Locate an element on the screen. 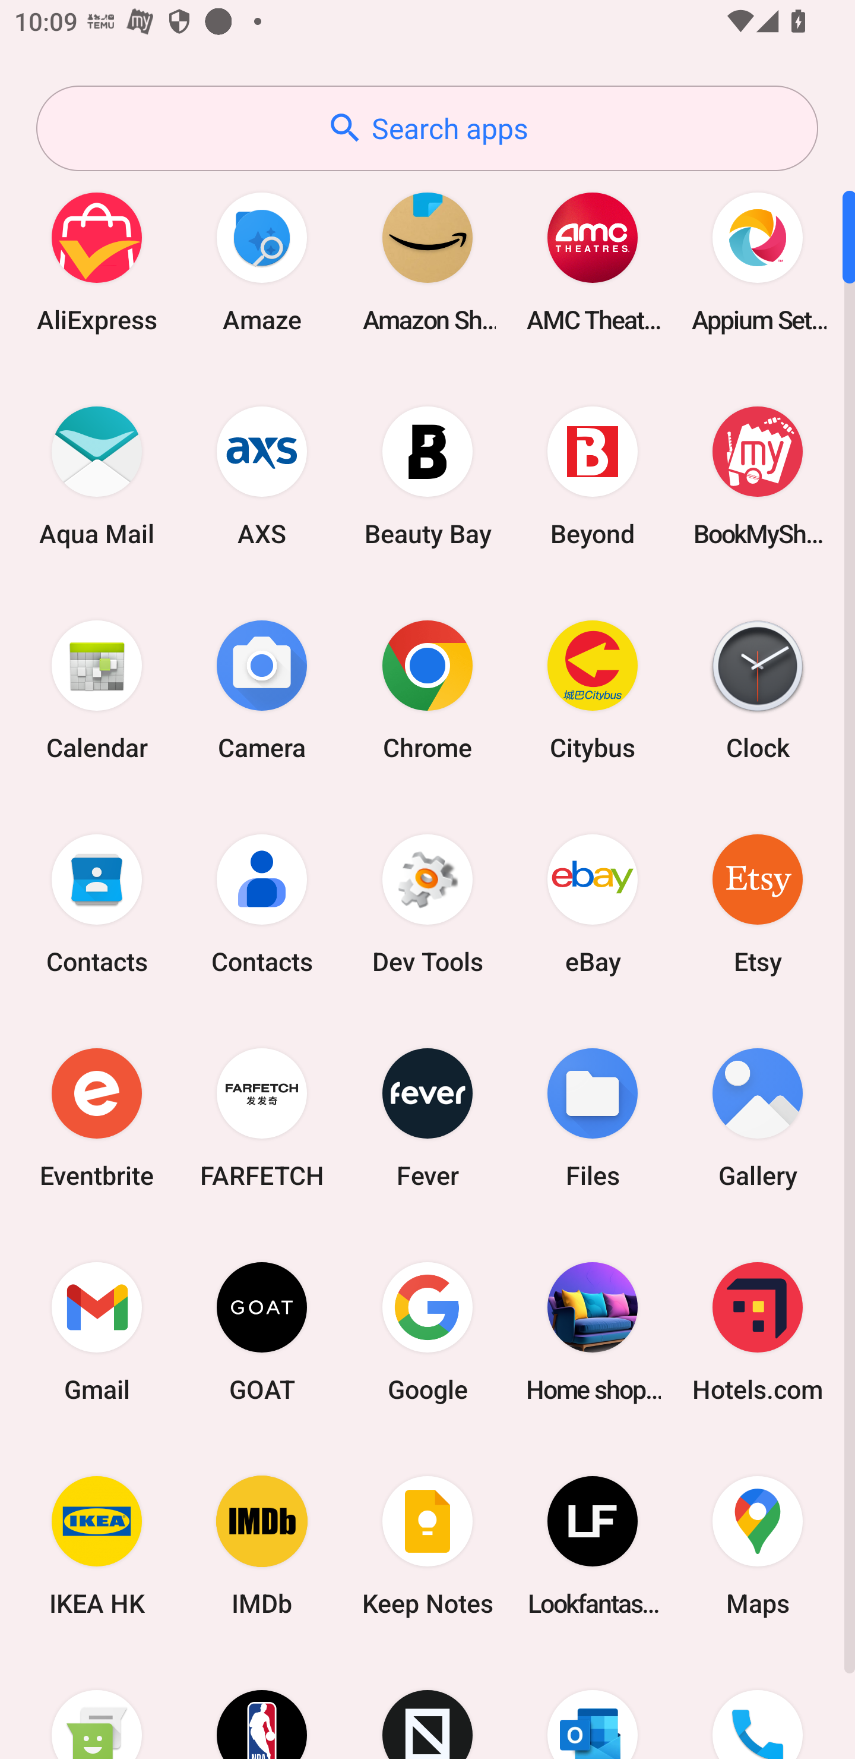 The width and height of the screenshot is (855, 1759). IKEA HK is located at coordinates (97, 1546).